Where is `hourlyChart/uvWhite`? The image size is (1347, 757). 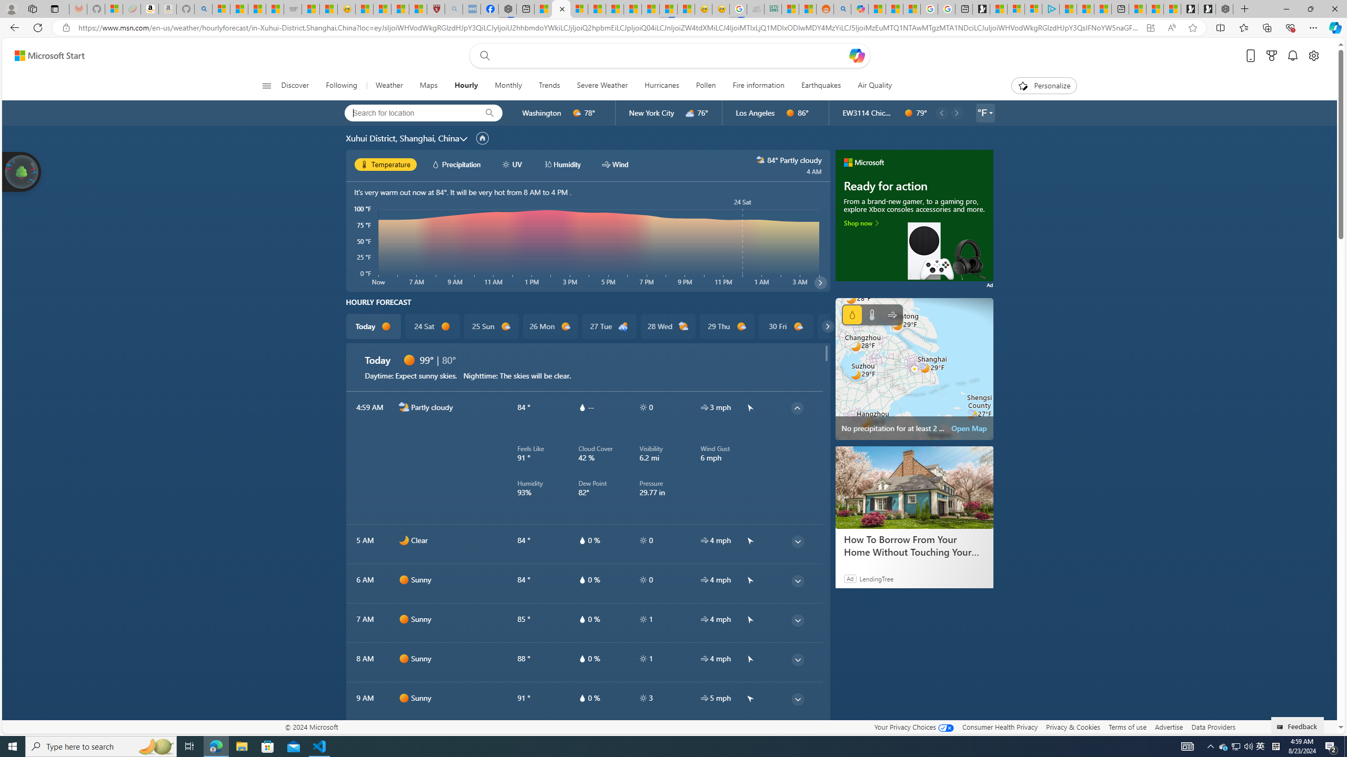
hourlyChart/uvWhite is located at coordinates (506, 164).